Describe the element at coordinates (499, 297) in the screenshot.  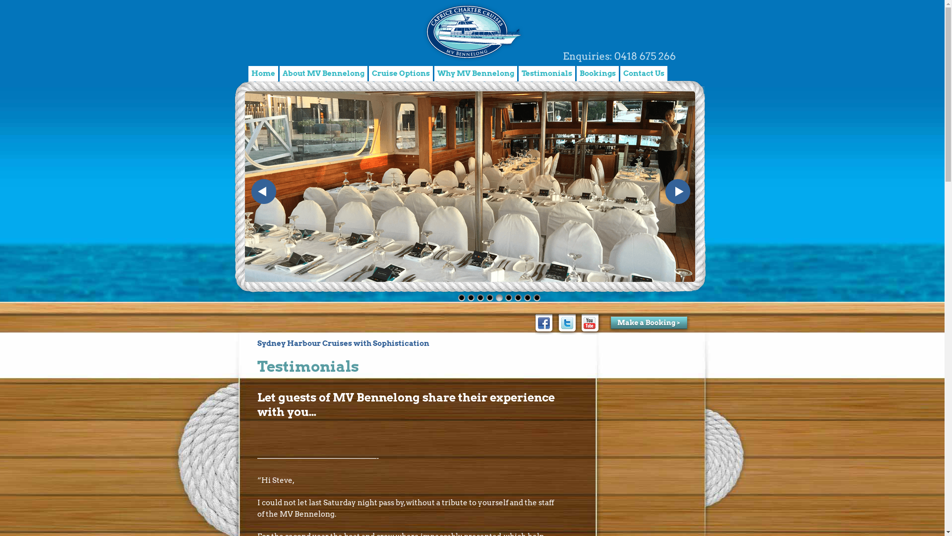
I see `5` at that location.